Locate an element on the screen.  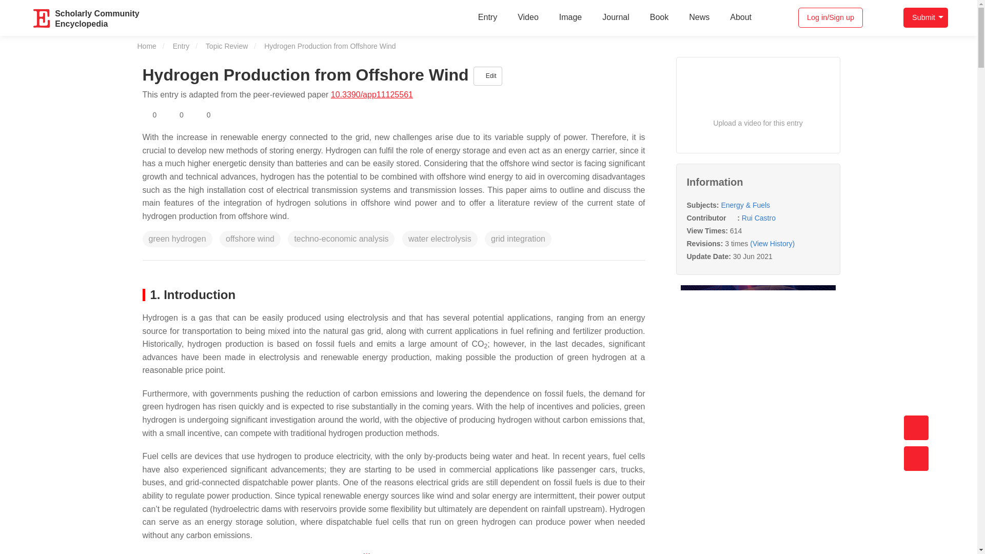
News is located at coordinates (527, 17).